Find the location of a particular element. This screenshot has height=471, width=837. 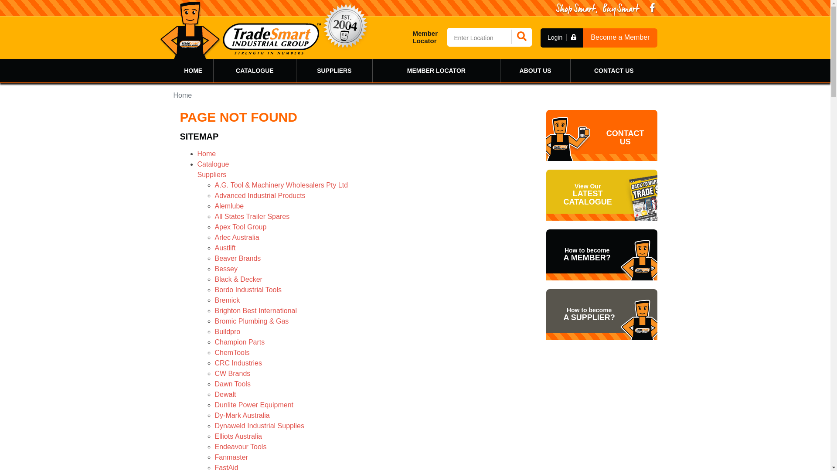

Become a Member is located at coordinates (620, 38).